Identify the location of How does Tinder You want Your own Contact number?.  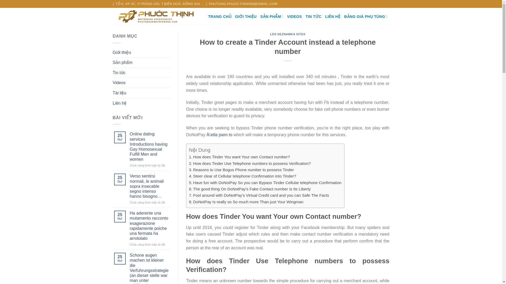
(239, 157).